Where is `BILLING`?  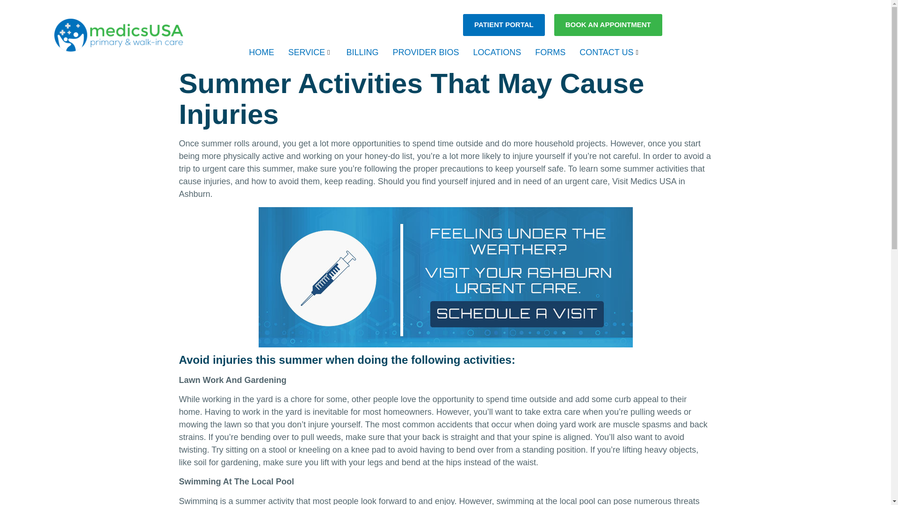 BILLING is located at coordinates (362, 53).